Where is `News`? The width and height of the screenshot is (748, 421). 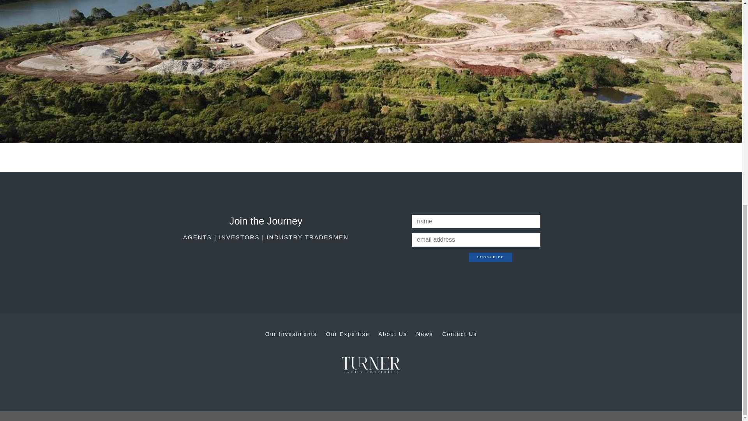
News is located at coordinates (424, 334).